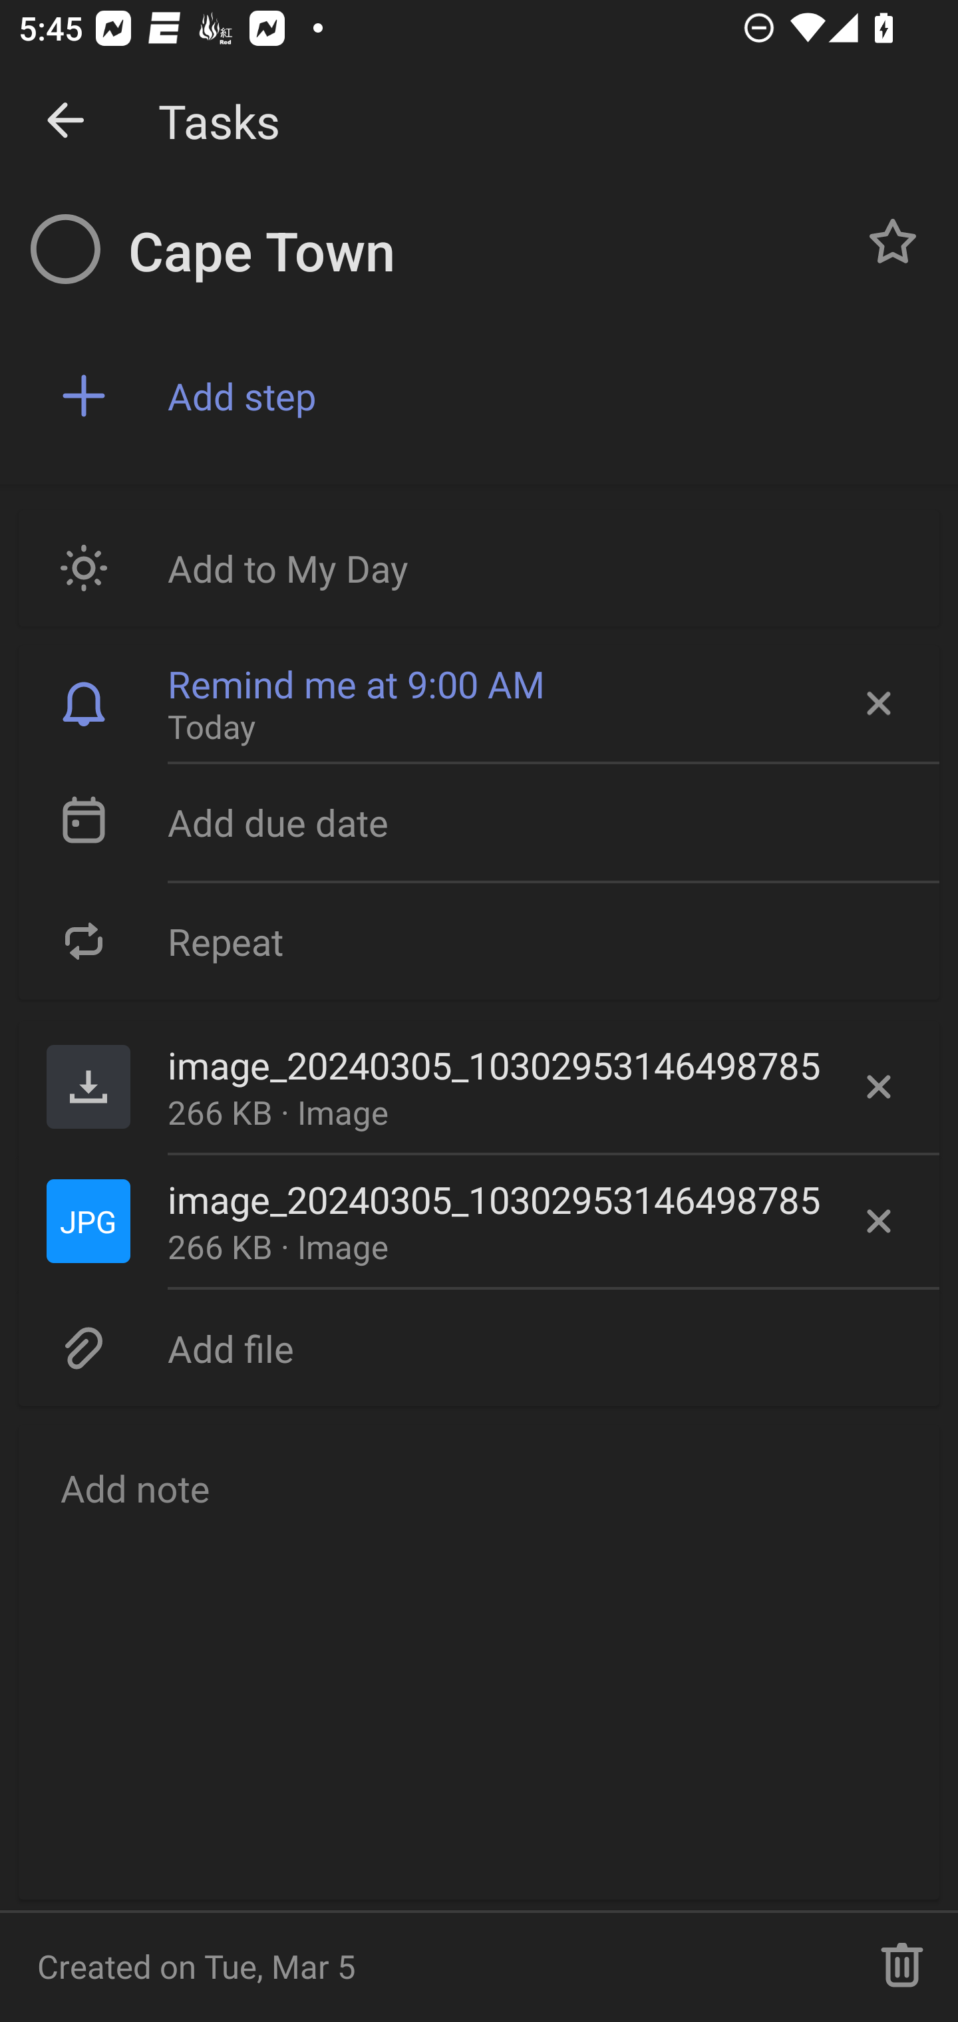 The height and width of the screenshot is (2022, 958). I want to click on Add due date, so click(479, 823).